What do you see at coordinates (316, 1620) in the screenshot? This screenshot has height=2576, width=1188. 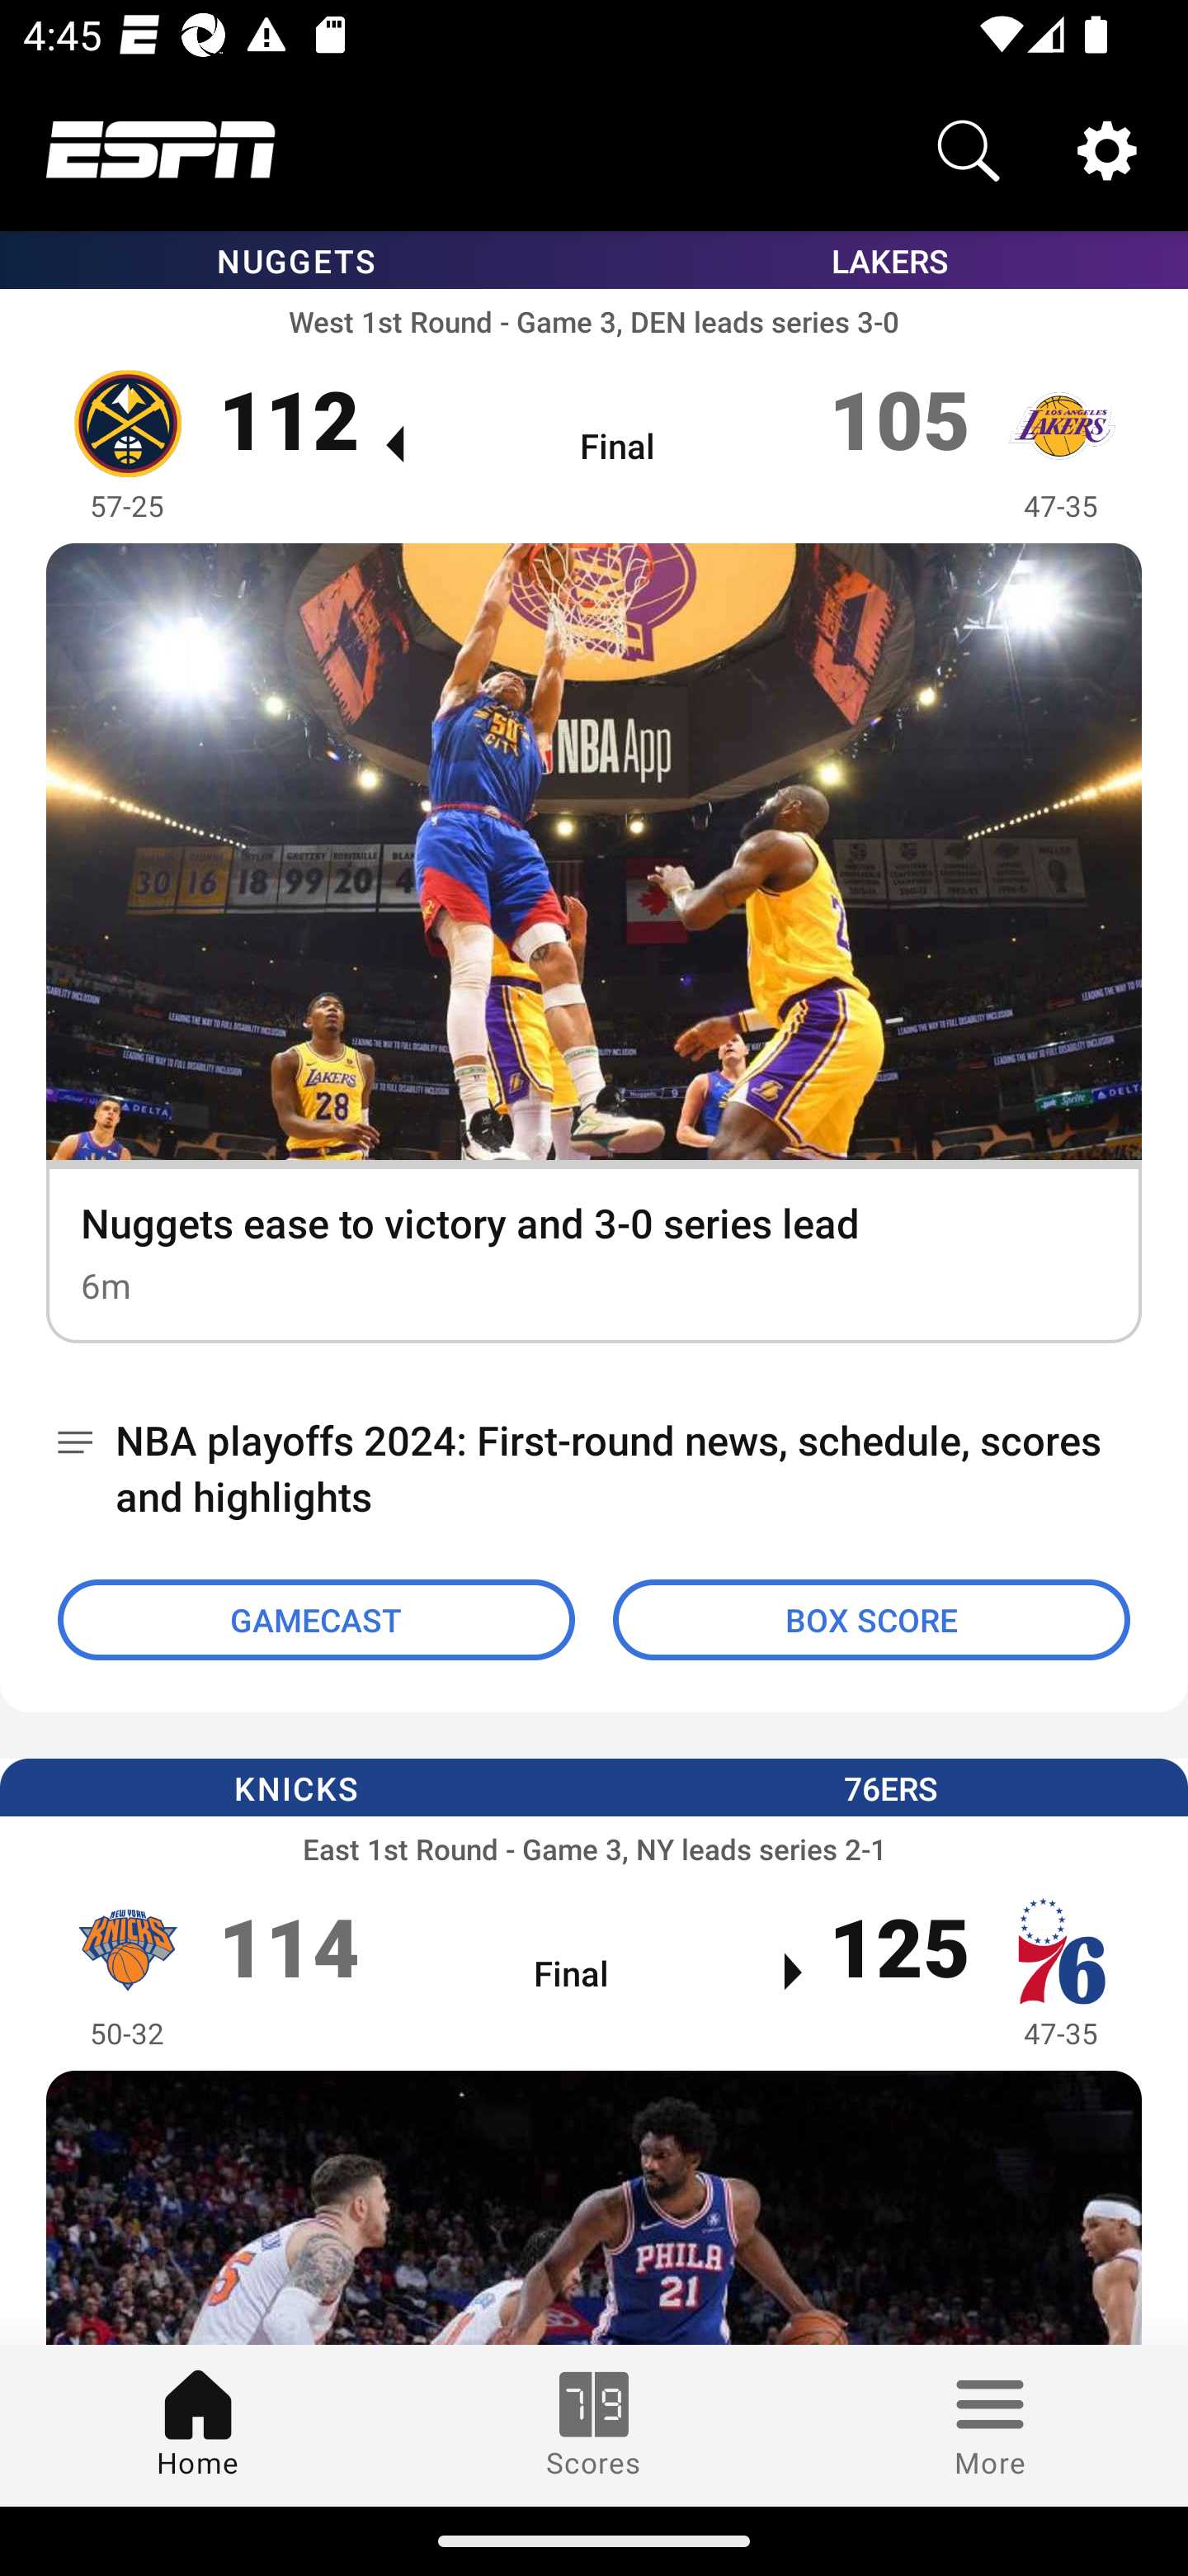 I see `GAMECAST` at bounding box center [316, 1620].